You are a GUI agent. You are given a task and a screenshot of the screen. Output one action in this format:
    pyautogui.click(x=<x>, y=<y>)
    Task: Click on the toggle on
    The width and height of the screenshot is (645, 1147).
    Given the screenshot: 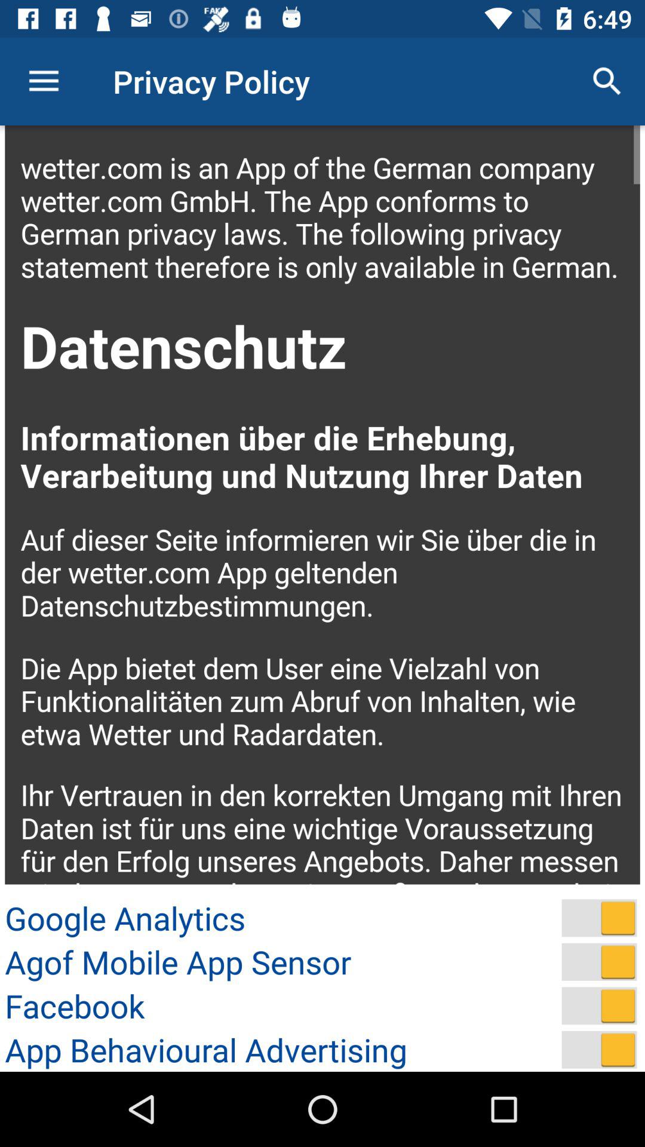 What is the action you would take?
    pyautogui.click(x=599, y=1006)
    